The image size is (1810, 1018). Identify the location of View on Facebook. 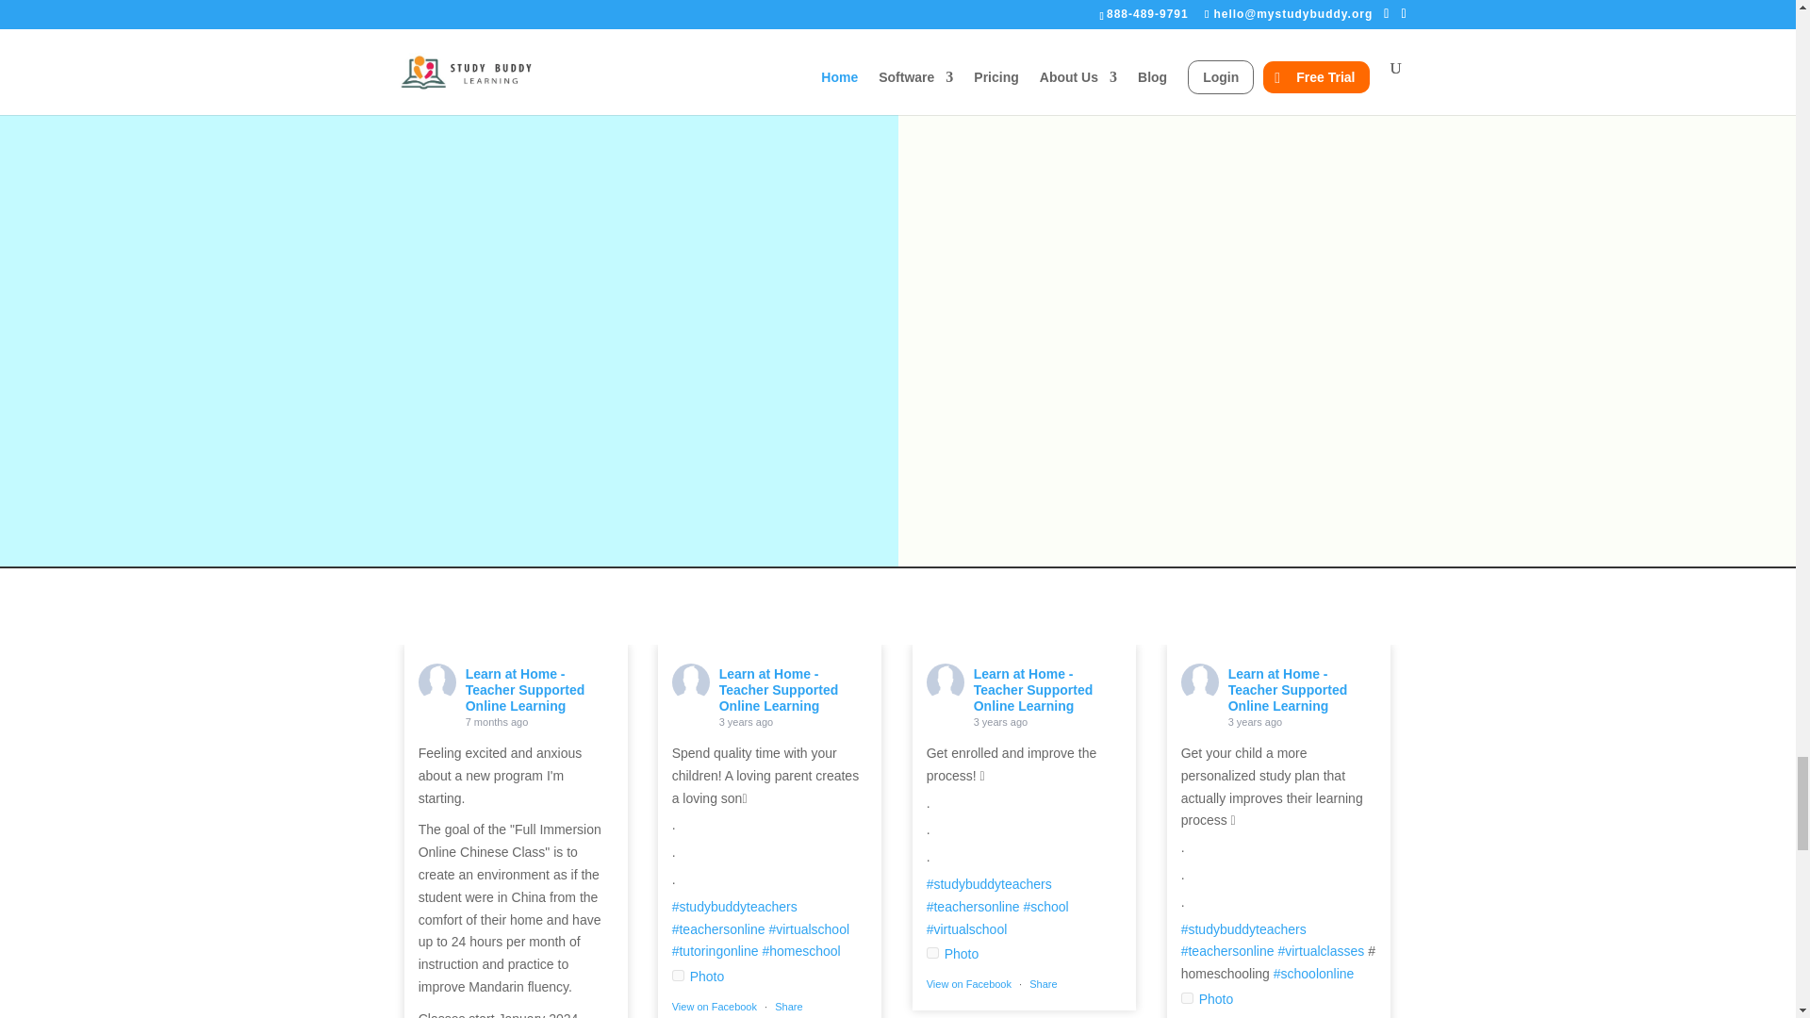
(969, 983).